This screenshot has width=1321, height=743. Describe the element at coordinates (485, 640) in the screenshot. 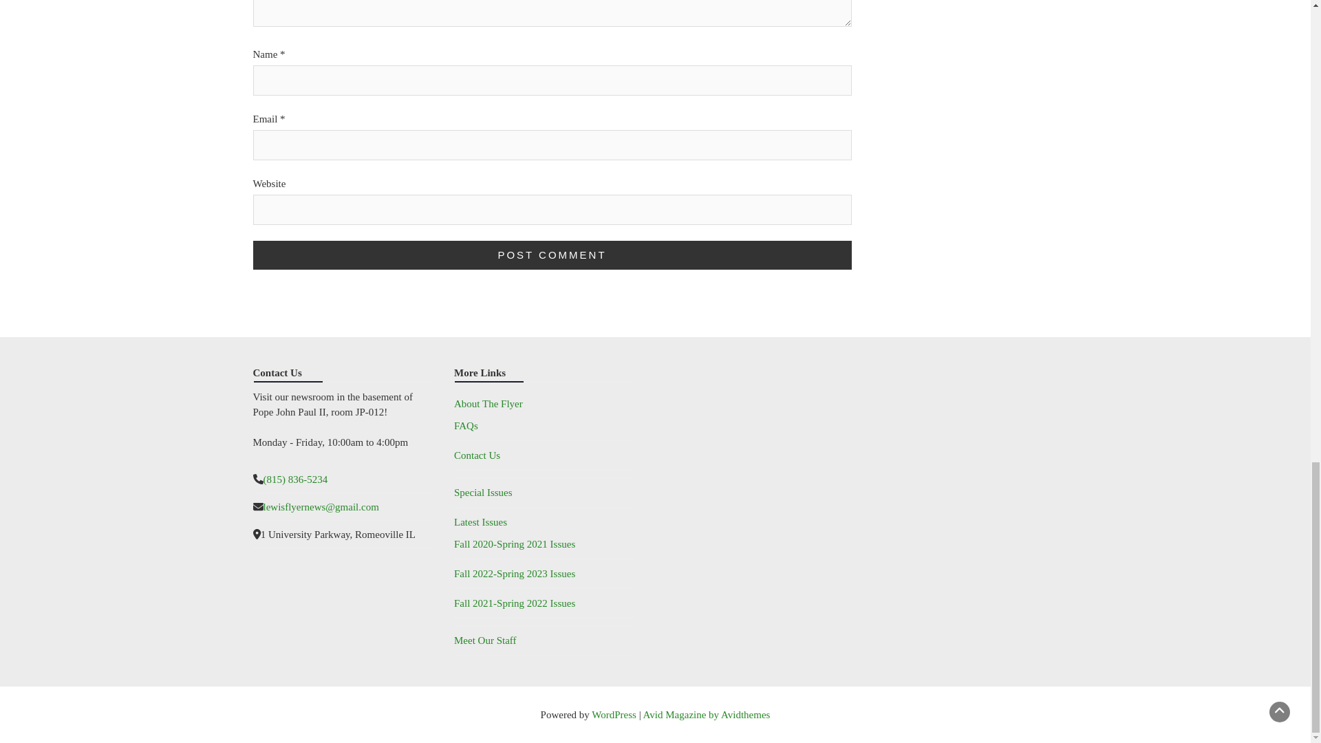

I see `Meet Our Staff` at that location.